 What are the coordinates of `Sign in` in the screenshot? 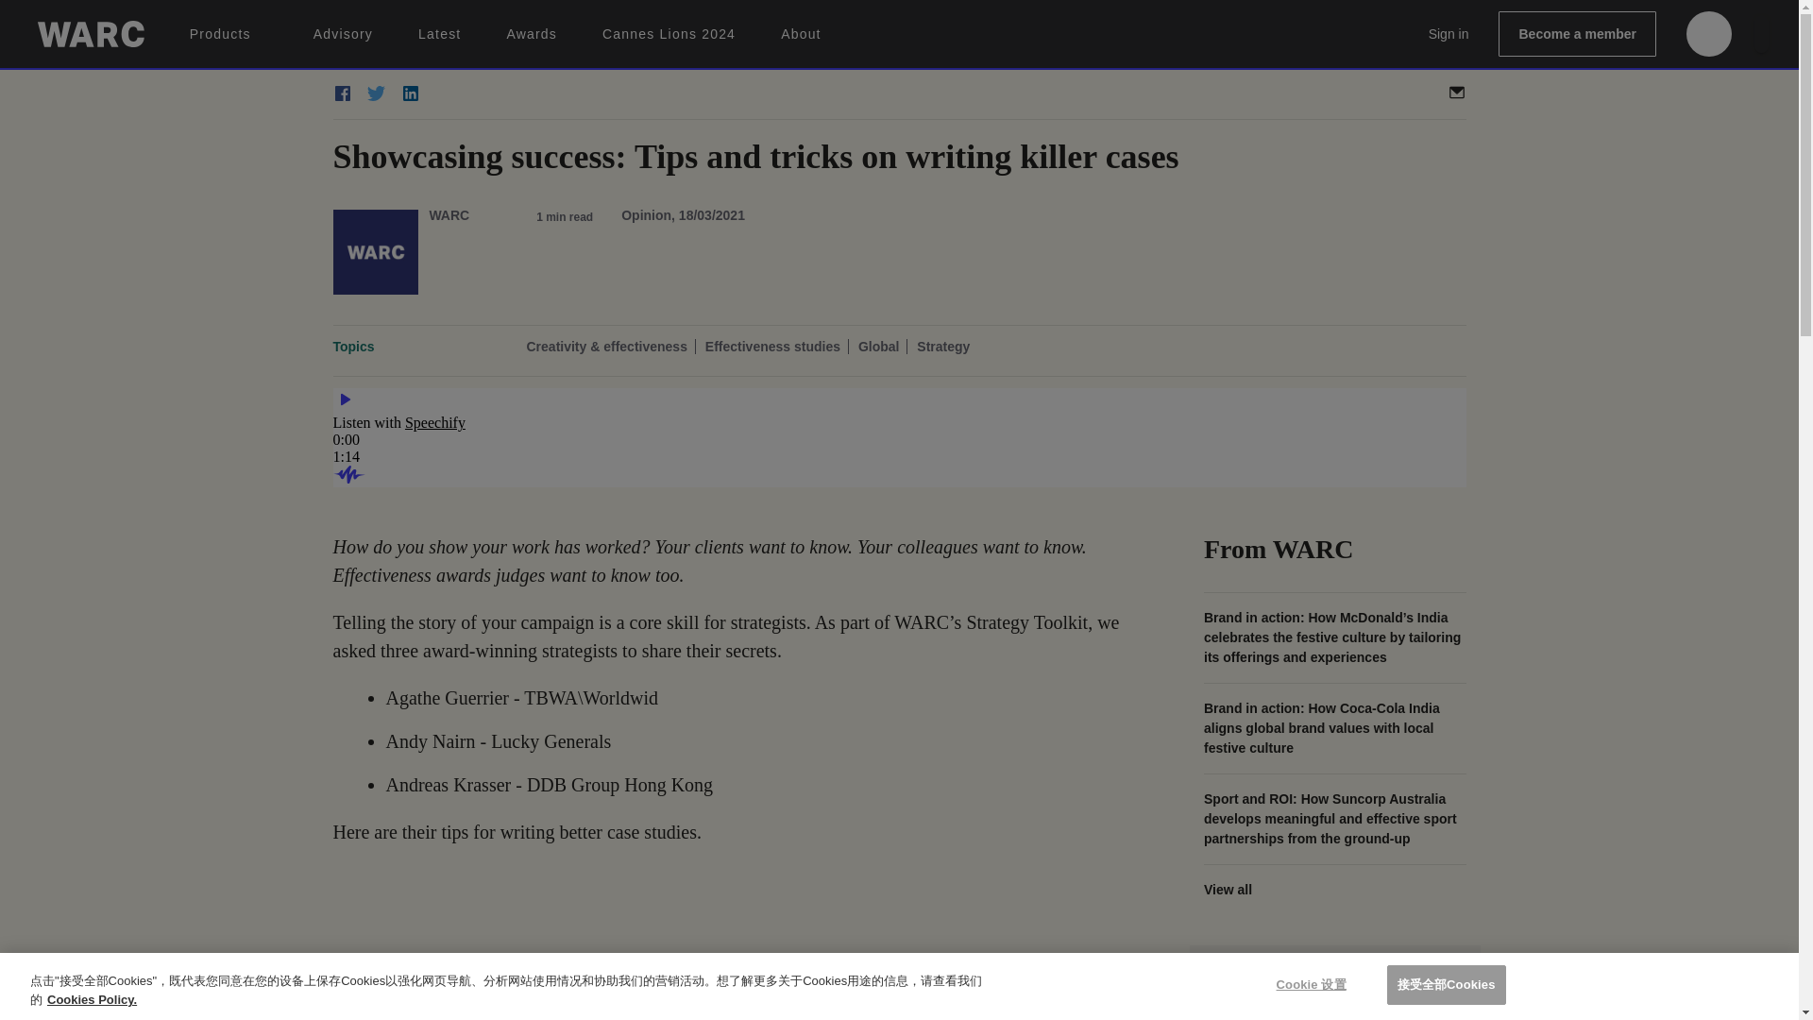 It's located at (1449, 34).